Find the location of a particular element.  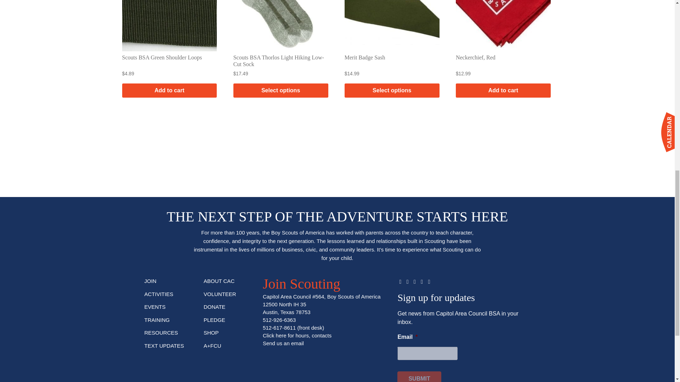

Submit is located at coordinates (419, 376).